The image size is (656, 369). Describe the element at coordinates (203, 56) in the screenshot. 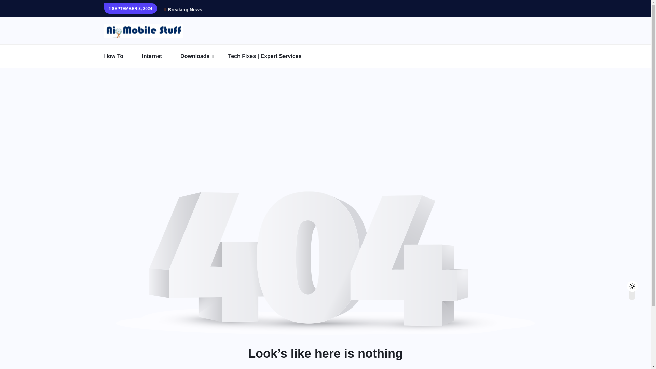

I see `Downloads` at that location.